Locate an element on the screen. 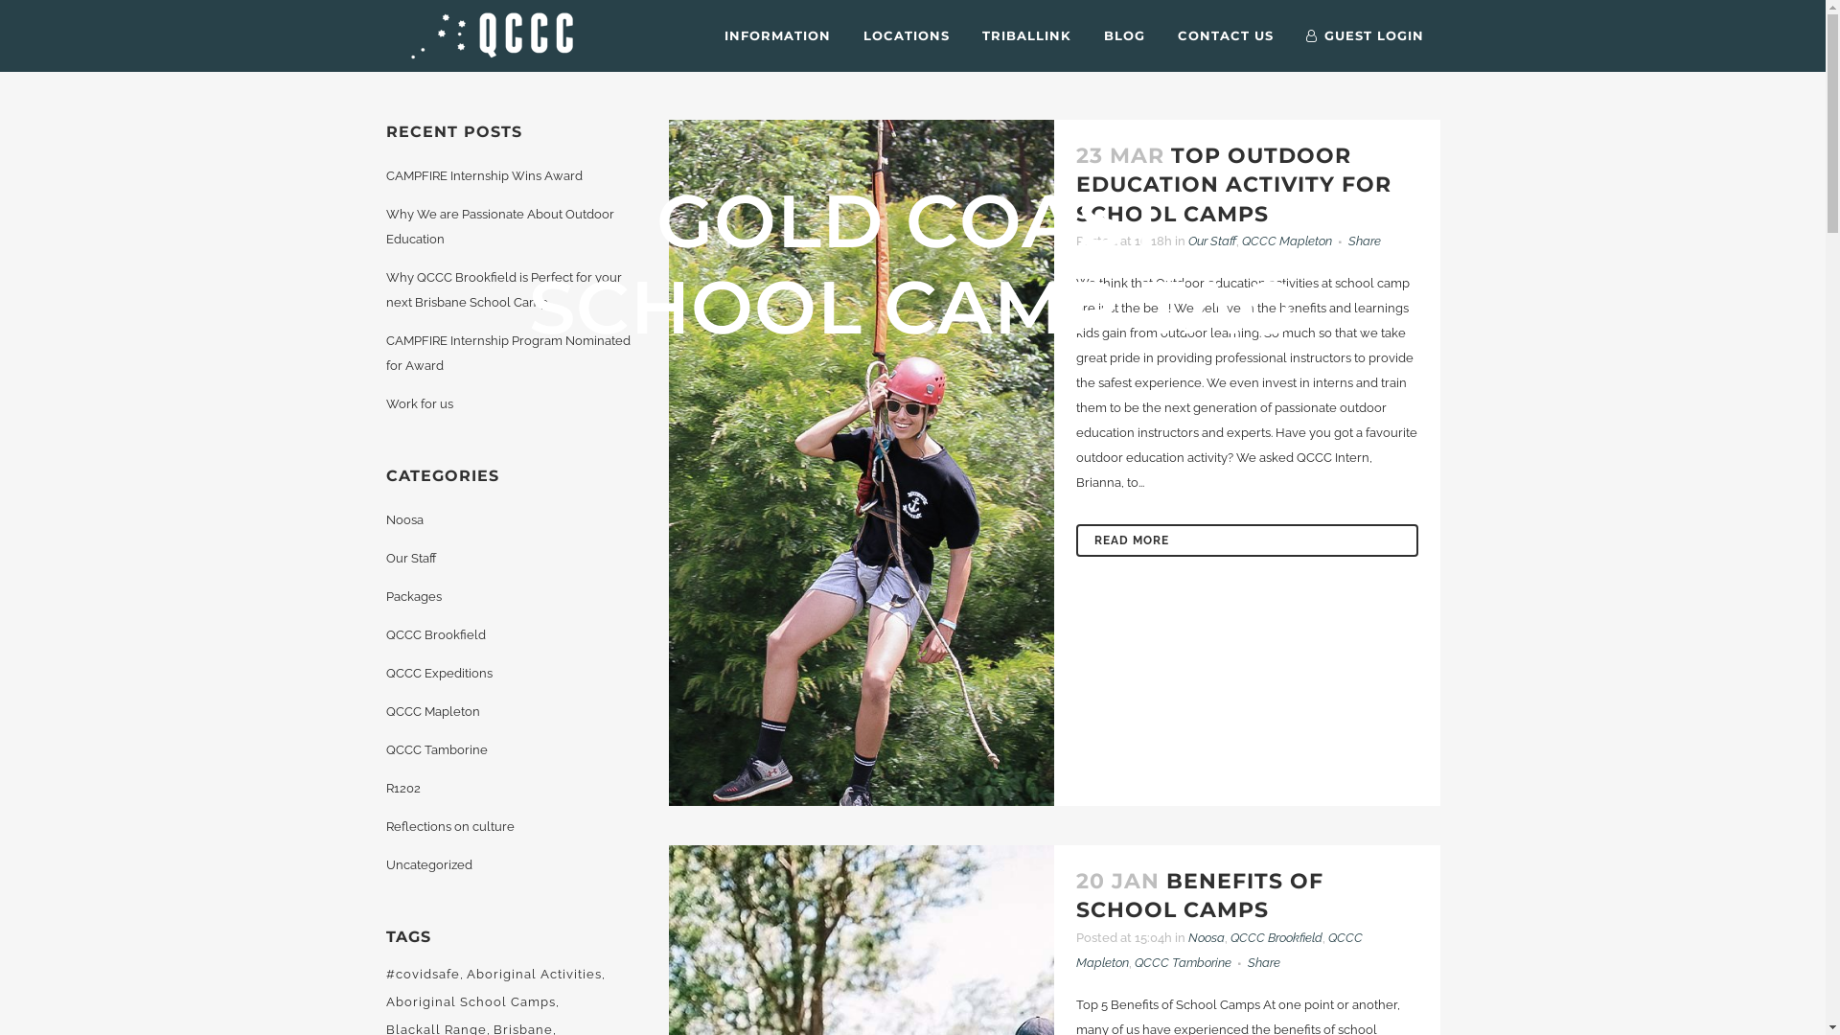 The width and height of the screenshot is (1840, 1035). Why We are Passionate About Outdoor Education is located at coordinates (499, 226).